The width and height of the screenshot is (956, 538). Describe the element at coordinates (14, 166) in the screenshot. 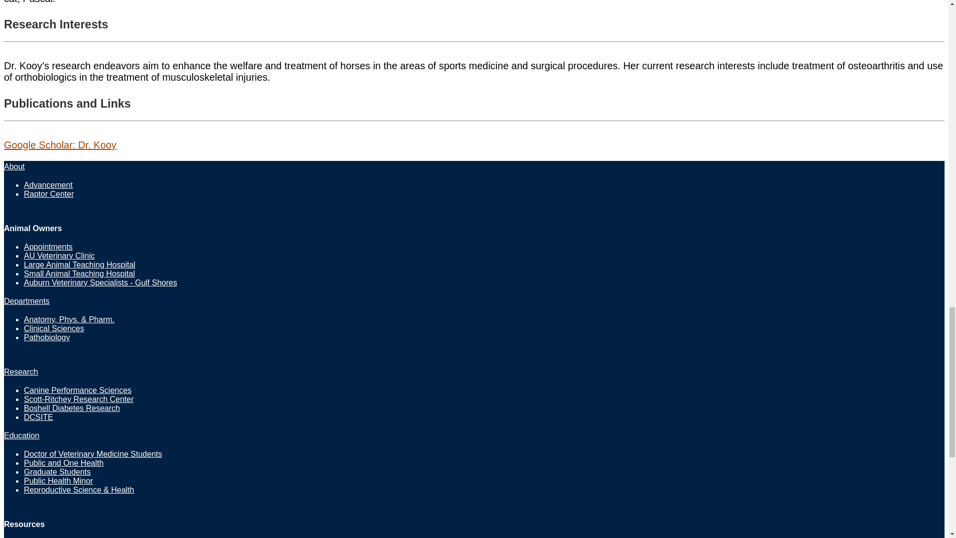

I see `About` at that location.